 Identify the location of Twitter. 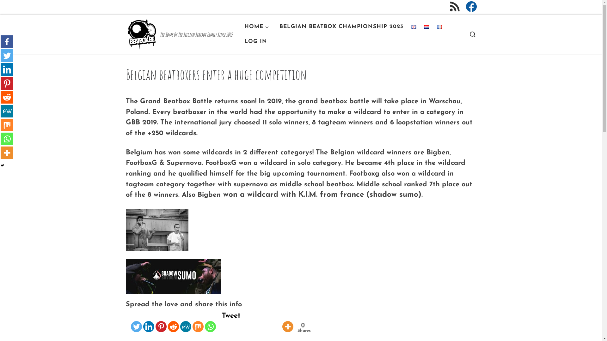
(7, 56).